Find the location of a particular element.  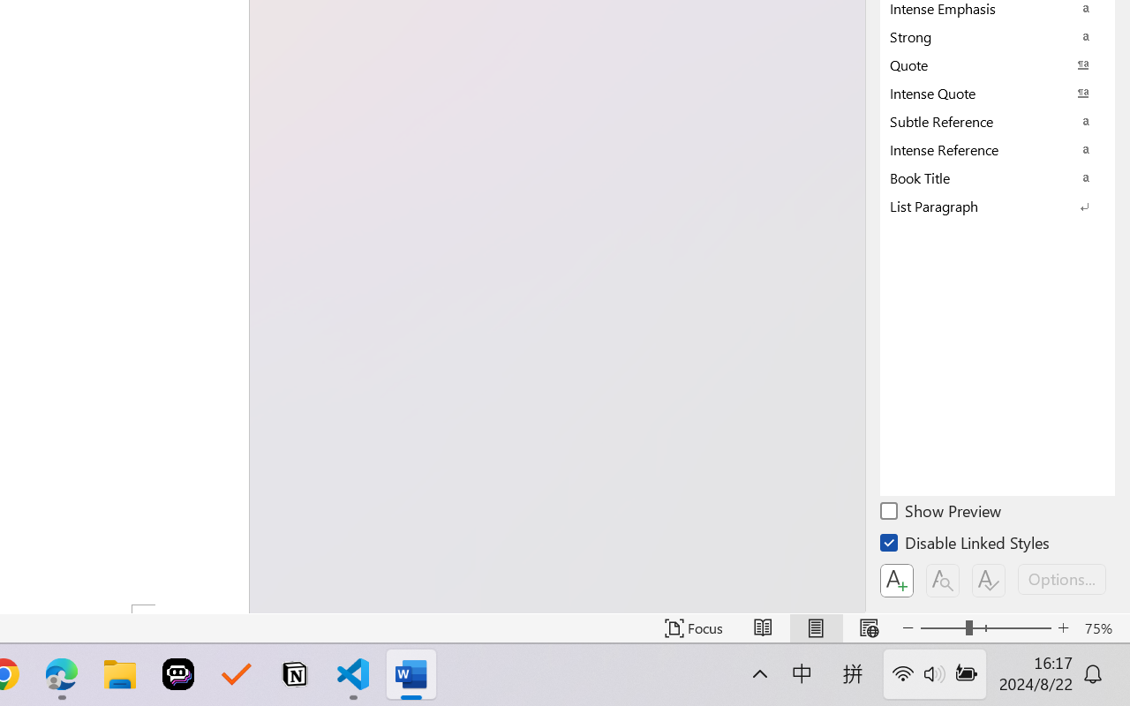

Class: NetUIButton is located at coordinates (989, 581).